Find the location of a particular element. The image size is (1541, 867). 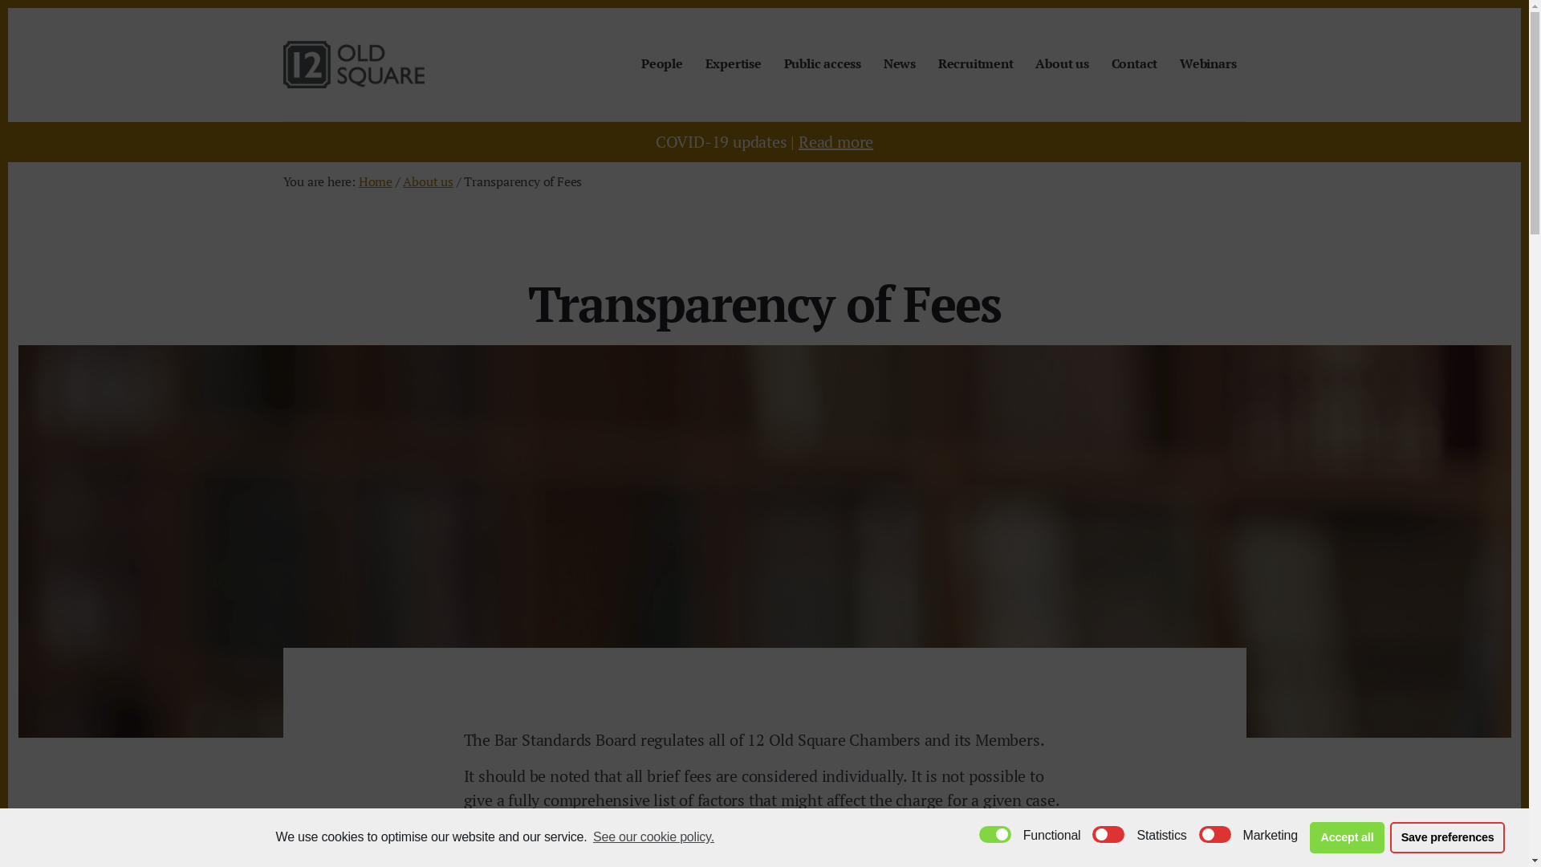

Expertise is located at coordinates (734, 64).